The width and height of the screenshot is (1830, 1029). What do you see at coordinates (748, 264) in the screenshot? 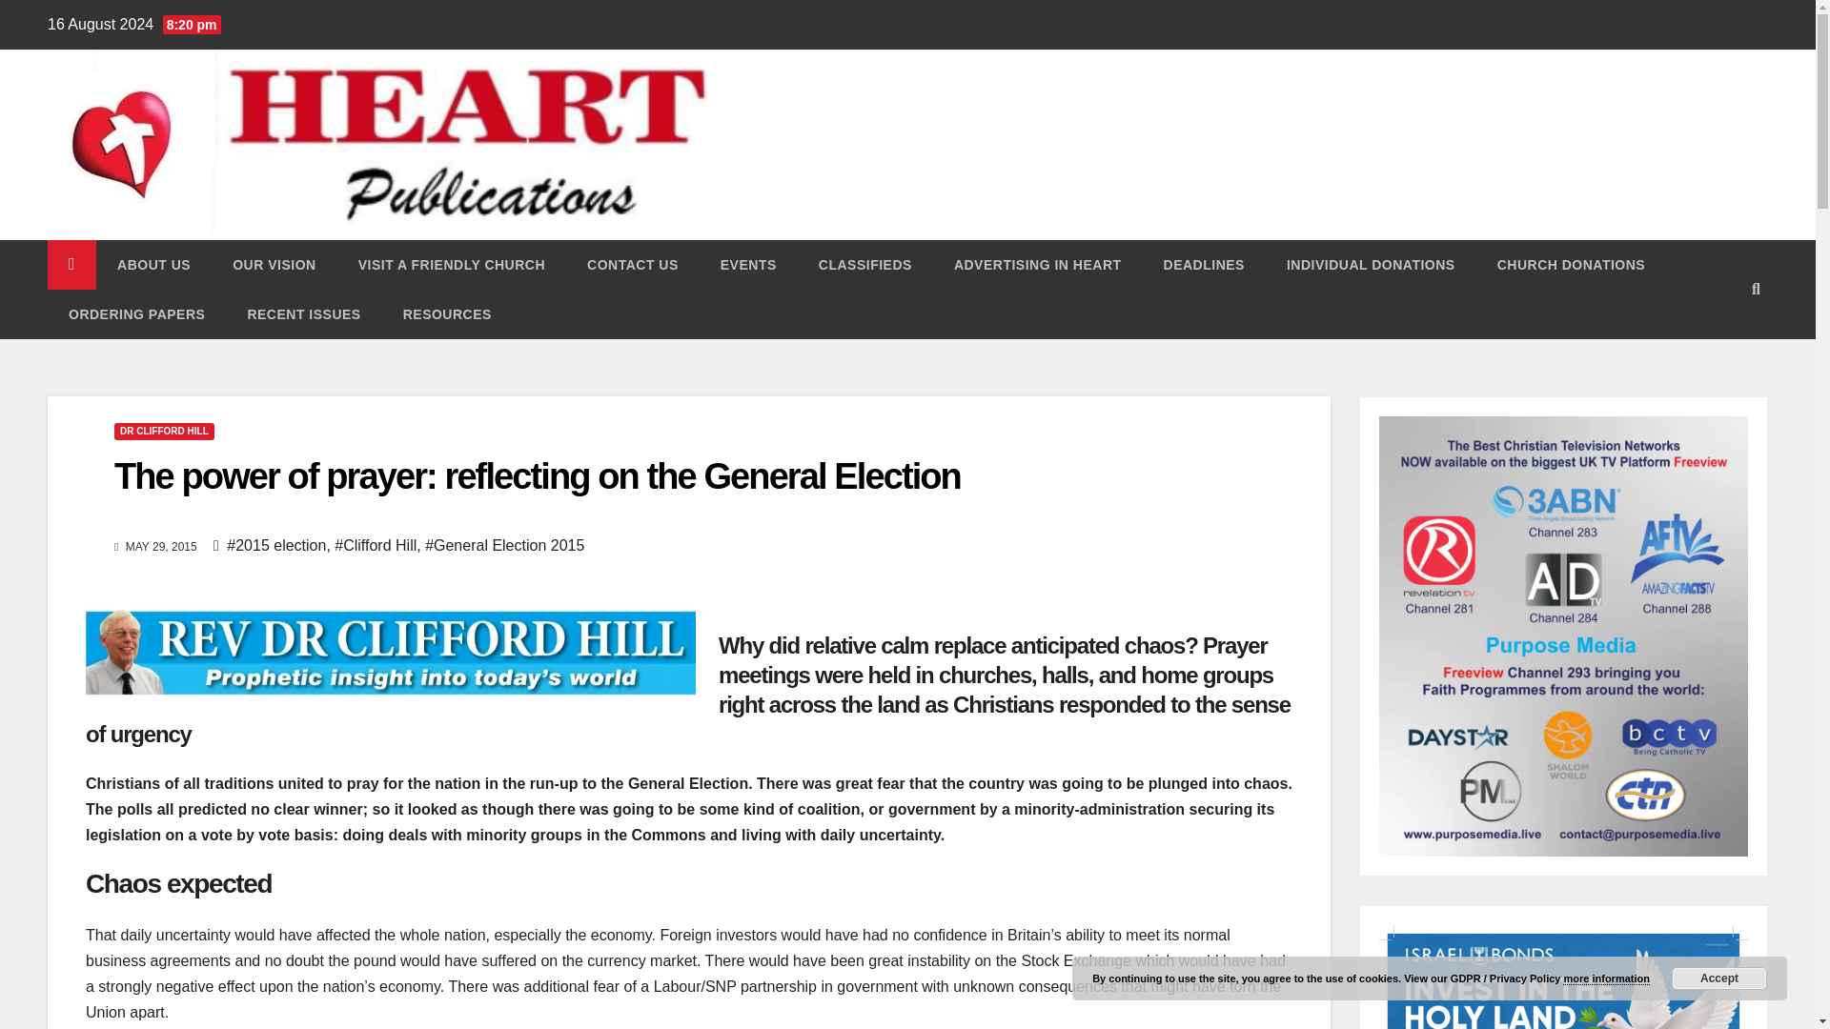
I see `EVENTS` at bounding box center [748, 264].